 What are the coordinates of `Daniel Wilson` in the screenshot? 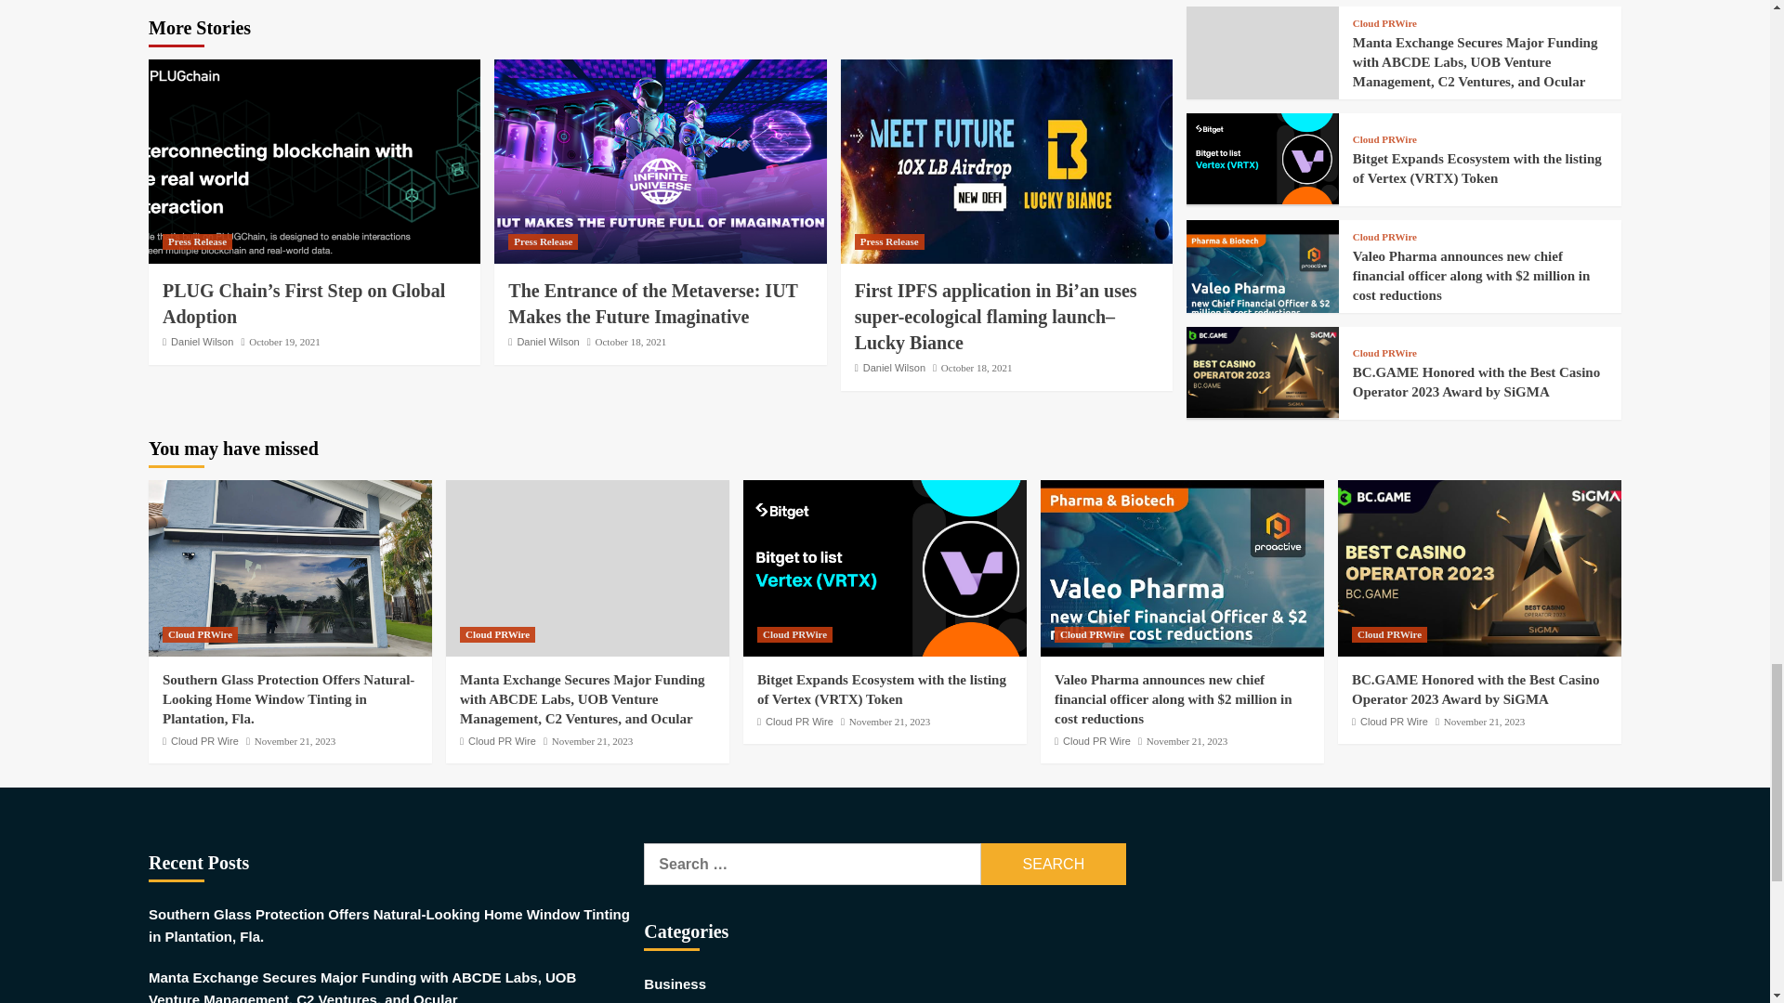 It's located at (203, 341).